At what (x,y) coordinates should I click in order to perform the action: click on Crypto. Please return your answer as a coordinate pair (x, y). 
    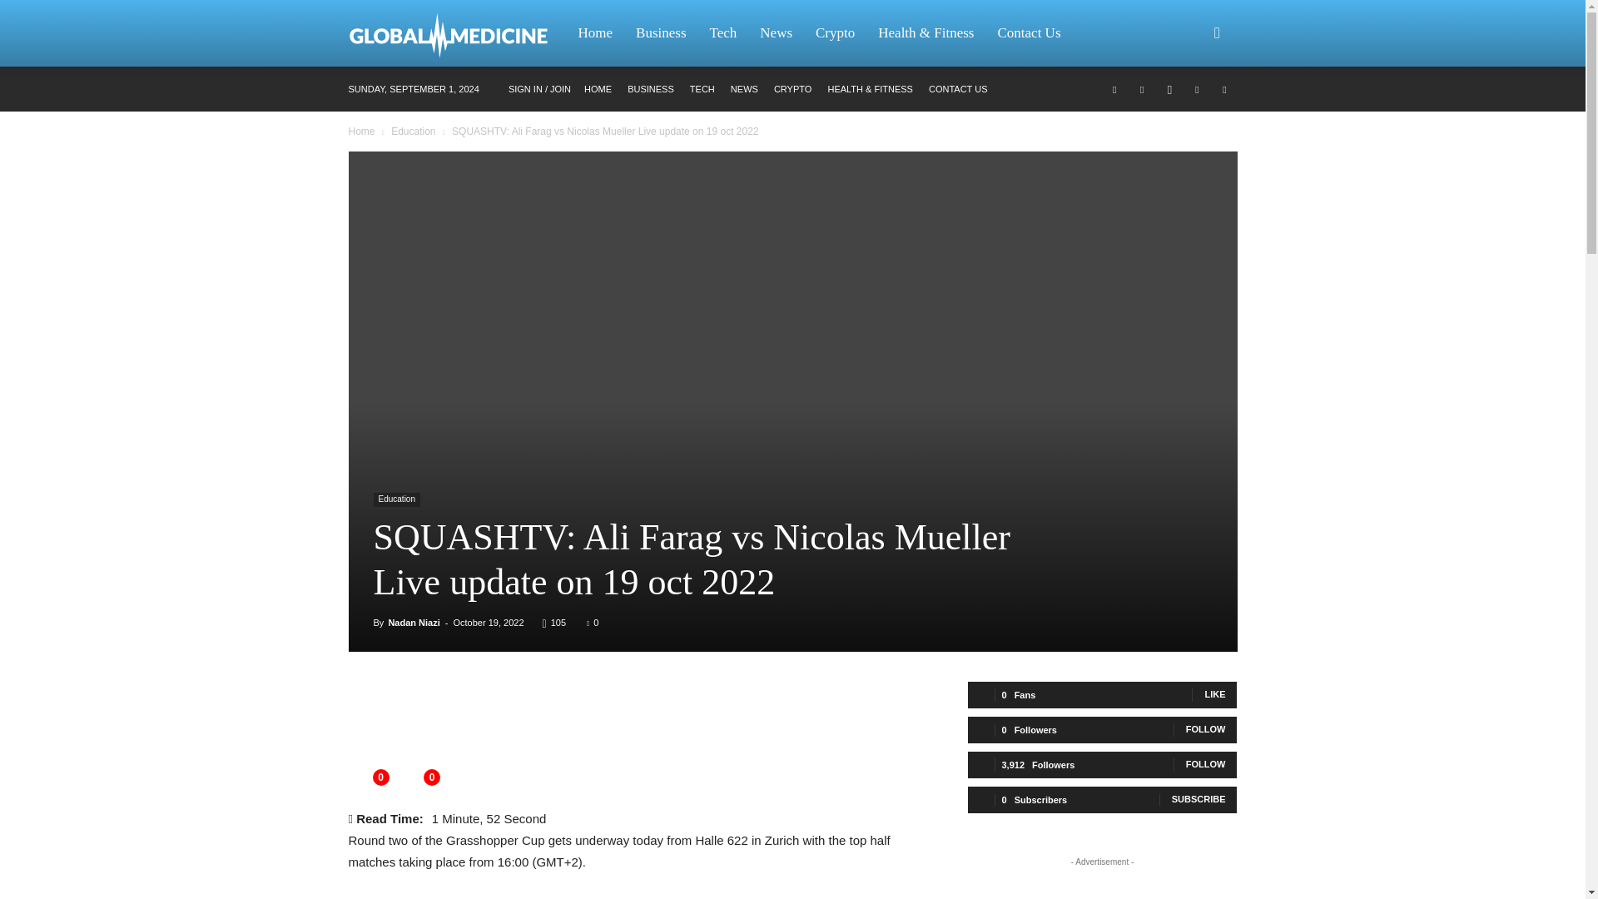
    Looking at the image, I should click on (834, 33).